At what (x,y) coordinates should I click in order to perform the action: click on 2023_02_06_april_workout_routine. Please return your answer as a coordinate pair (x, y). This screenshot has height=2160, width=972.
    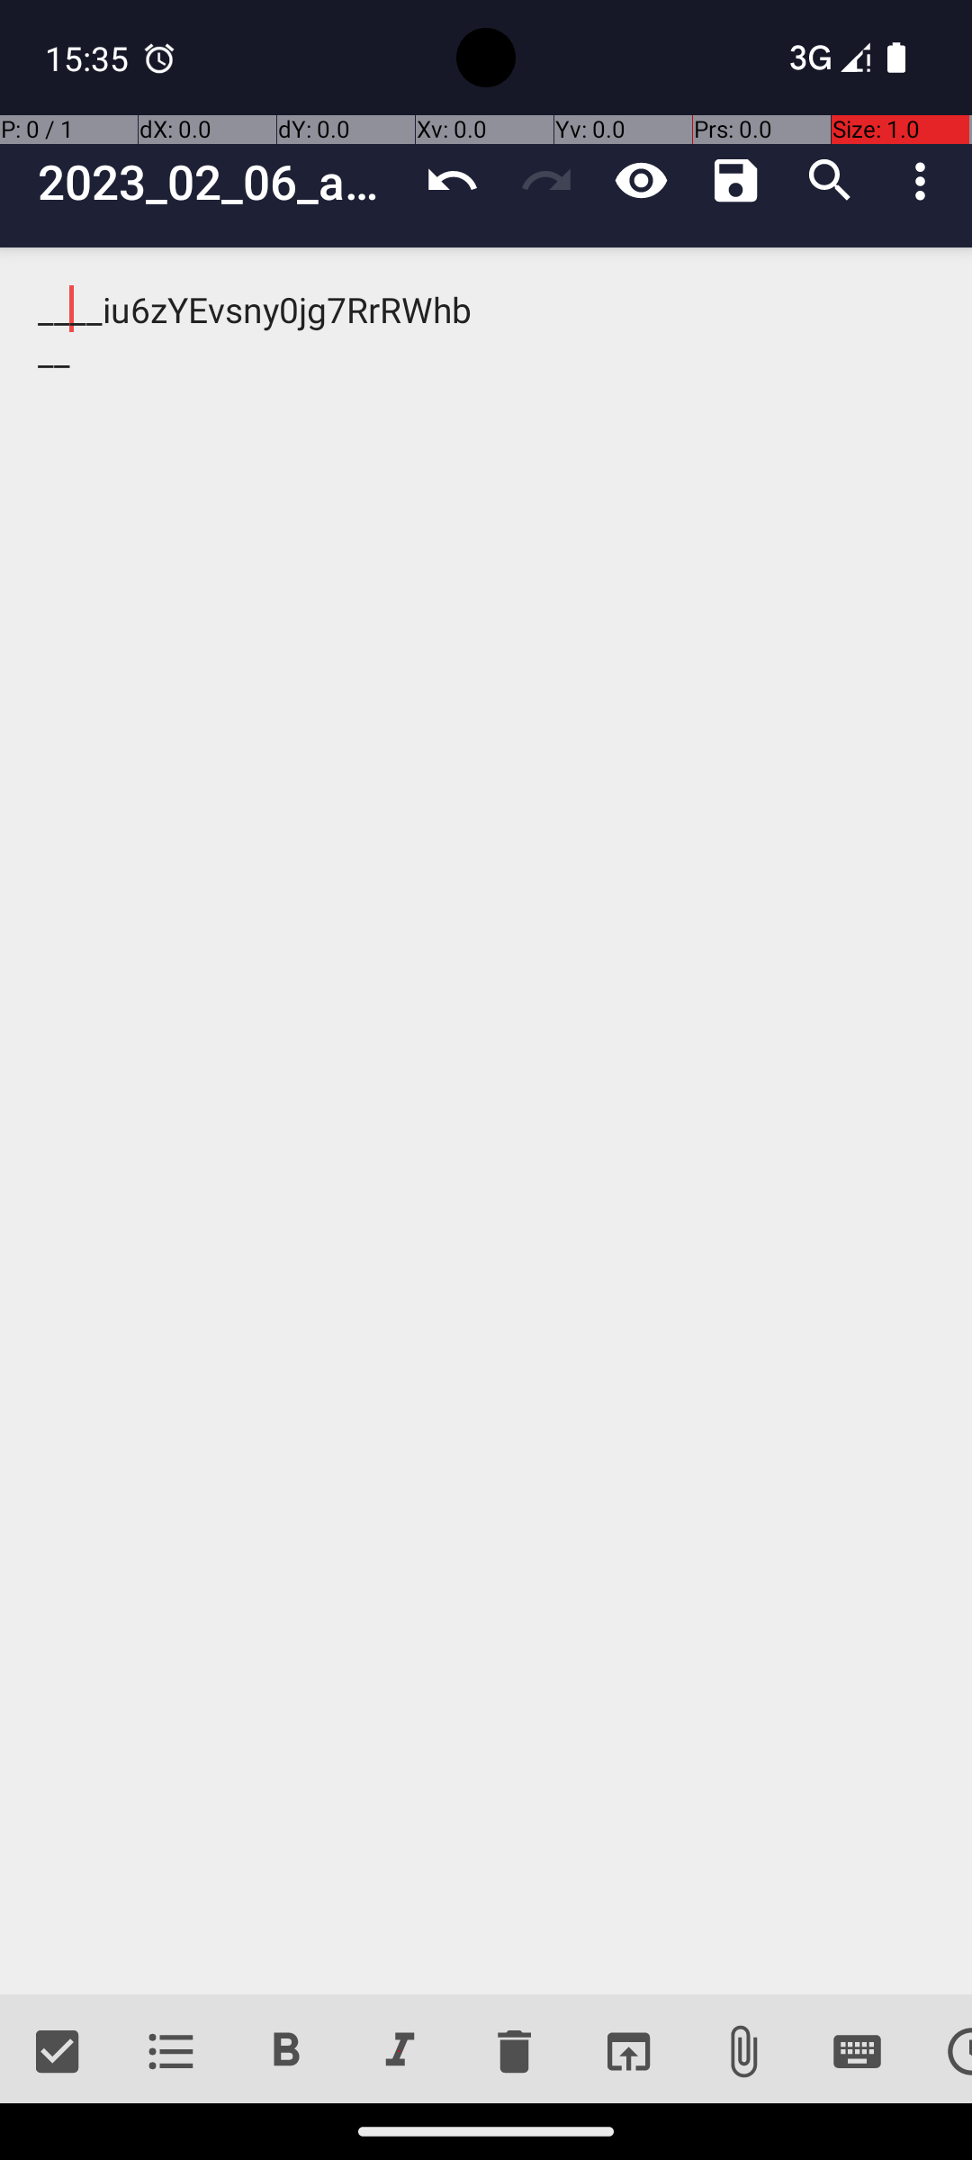
    Looking at the image, I should click on (221, 182).